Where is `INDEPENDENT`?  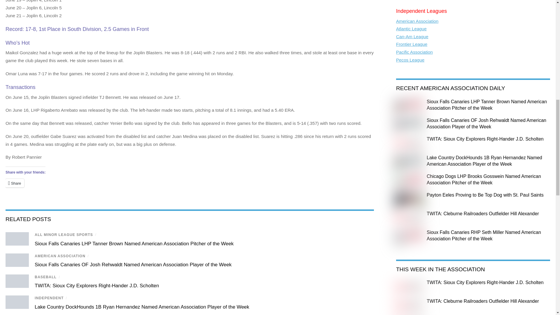 INDEPENDENT is located at coordinates (49, 298).